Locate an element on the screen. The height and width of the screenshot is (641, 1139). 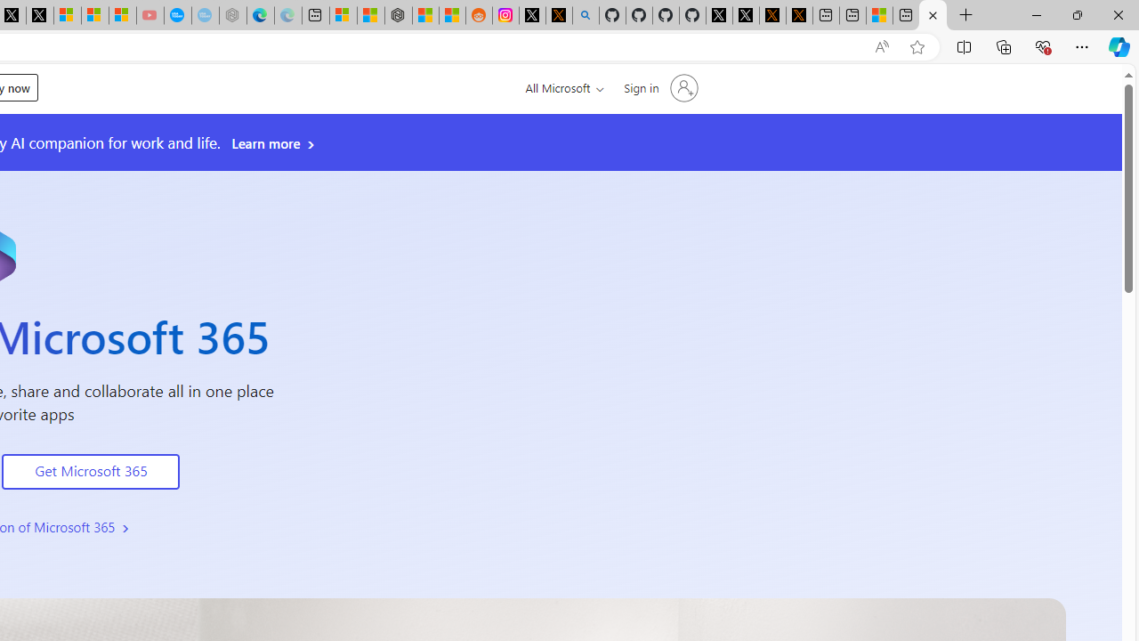
Opinion: Op-Ed and Commentary - USA TODAY is located at coordinates (178, 16).